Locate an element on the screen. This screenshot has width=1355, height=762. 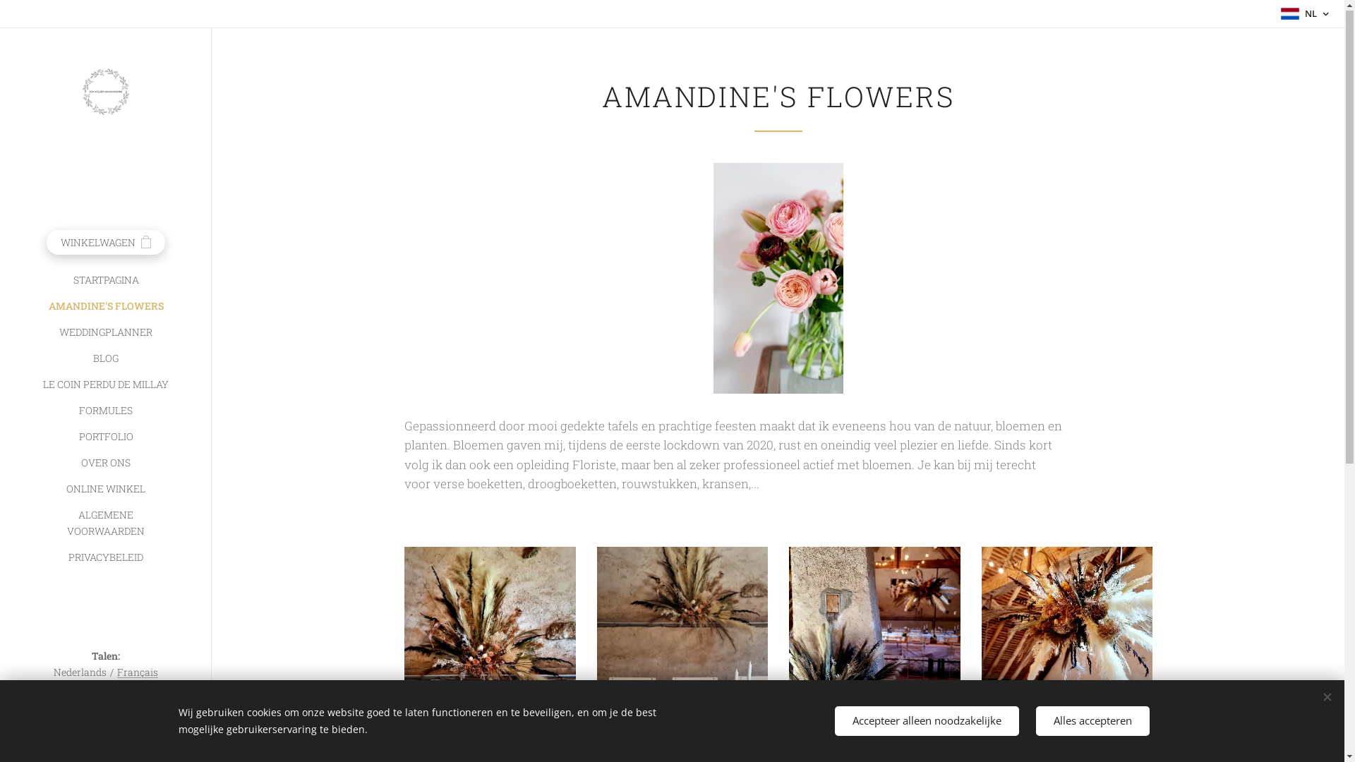
OVER ONS is located at coordinates (106, 463).